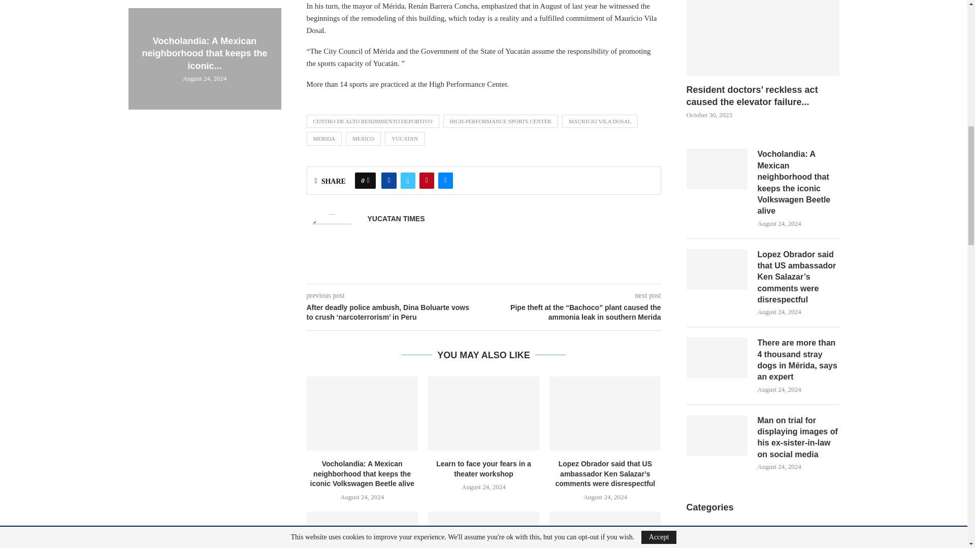 This screenshot has height=548, width=975. Describe the element at coordinates (396, 219) in the screenshot. I see `Author Yucatan Times` at that location.